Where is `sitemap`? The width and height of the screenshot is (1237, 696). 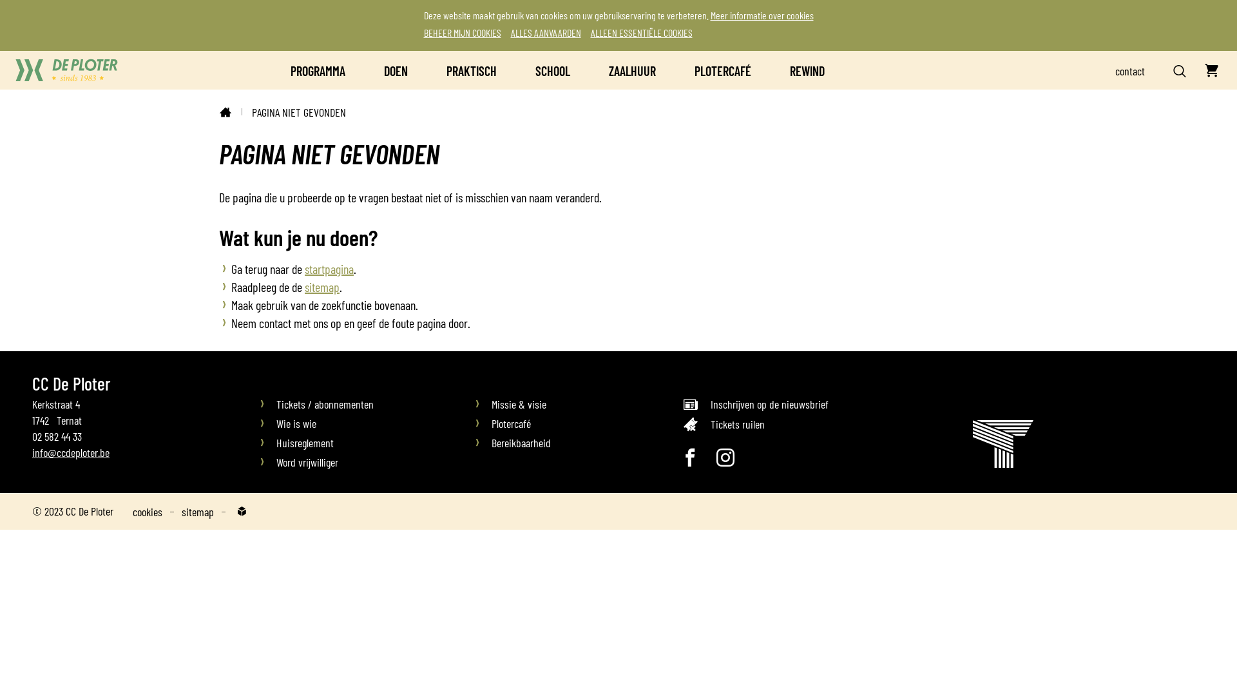 sitemap is located at coordinates (198, 512).